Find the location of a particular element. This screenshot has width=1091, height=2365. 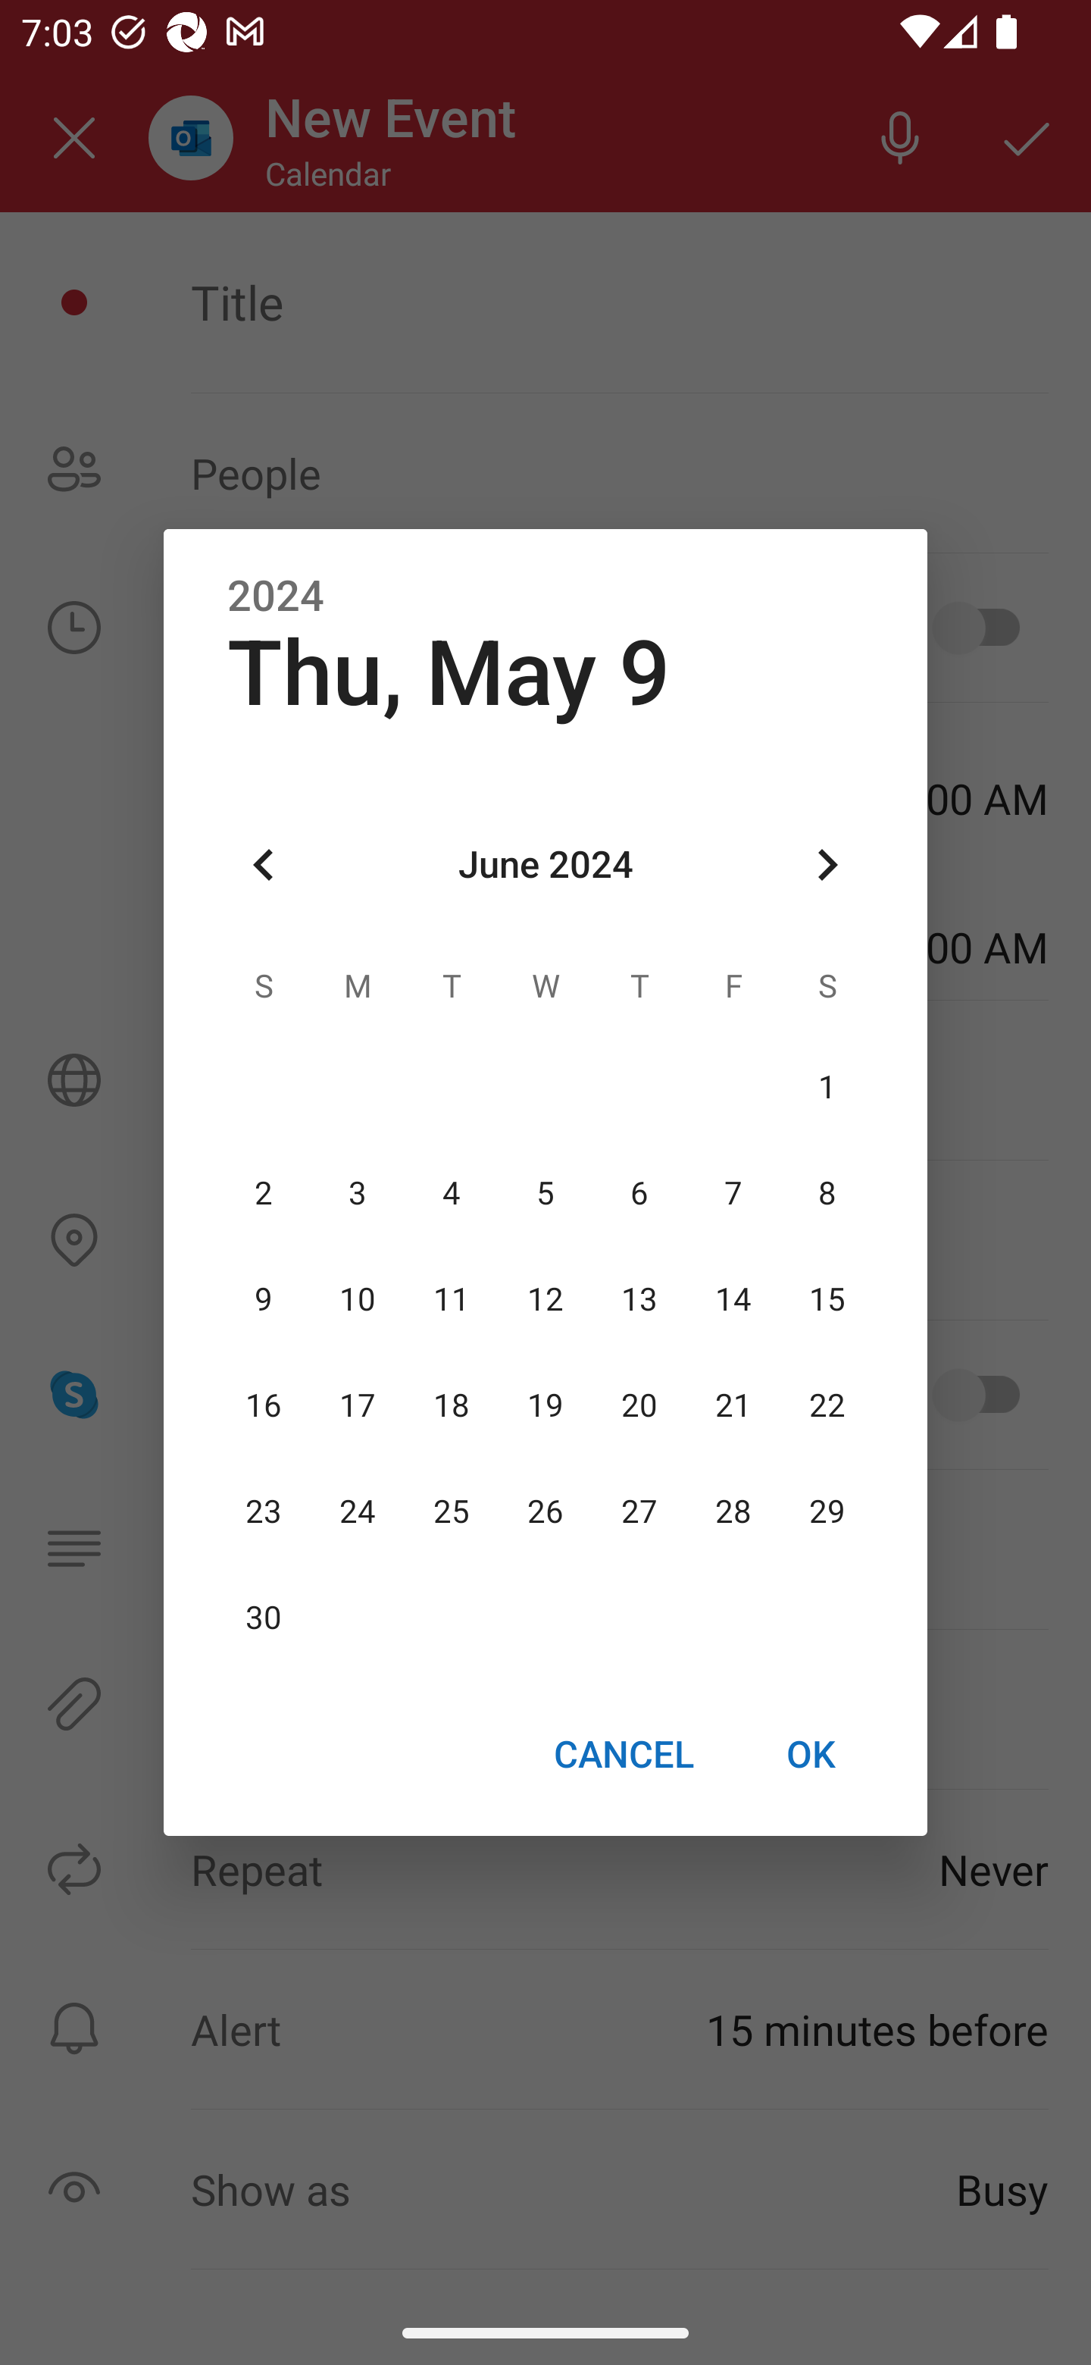

26 26 June 2024 is located at coordinates (545, 1512).